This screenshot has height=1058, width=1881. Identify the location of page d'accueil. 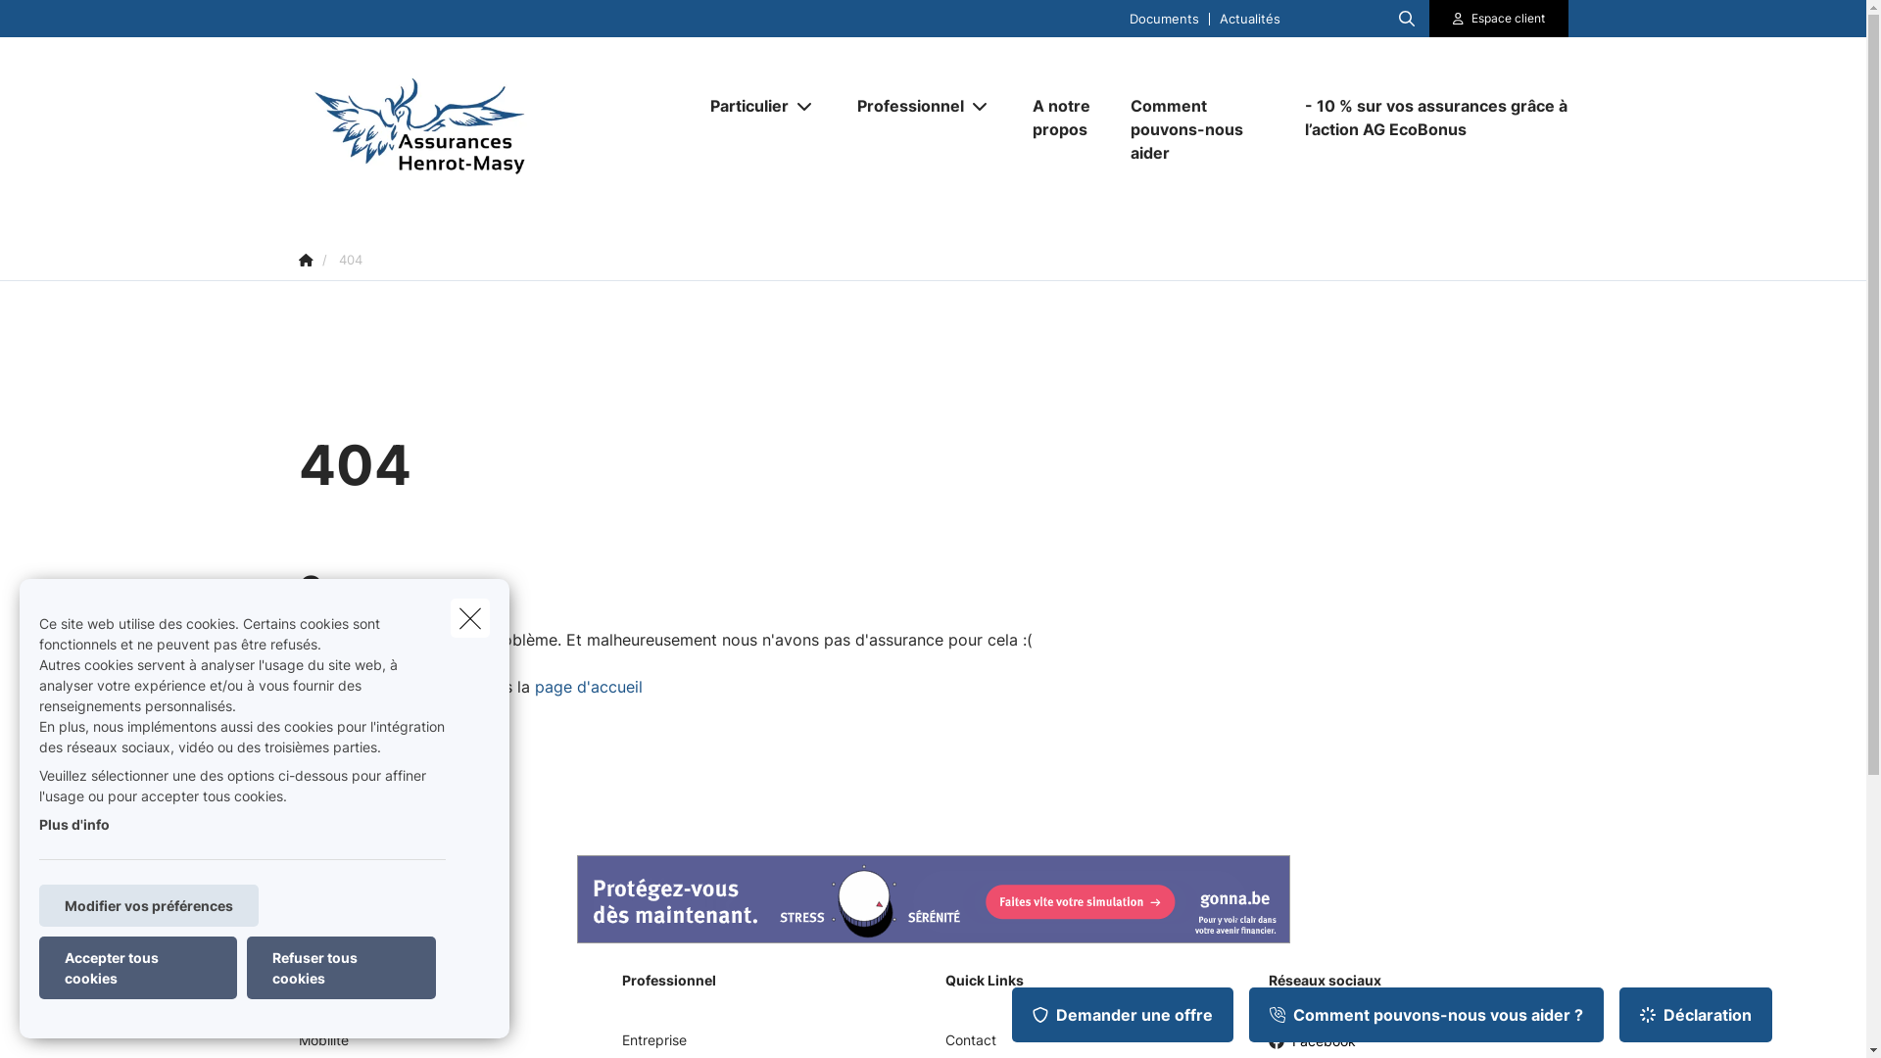
(589, 687).